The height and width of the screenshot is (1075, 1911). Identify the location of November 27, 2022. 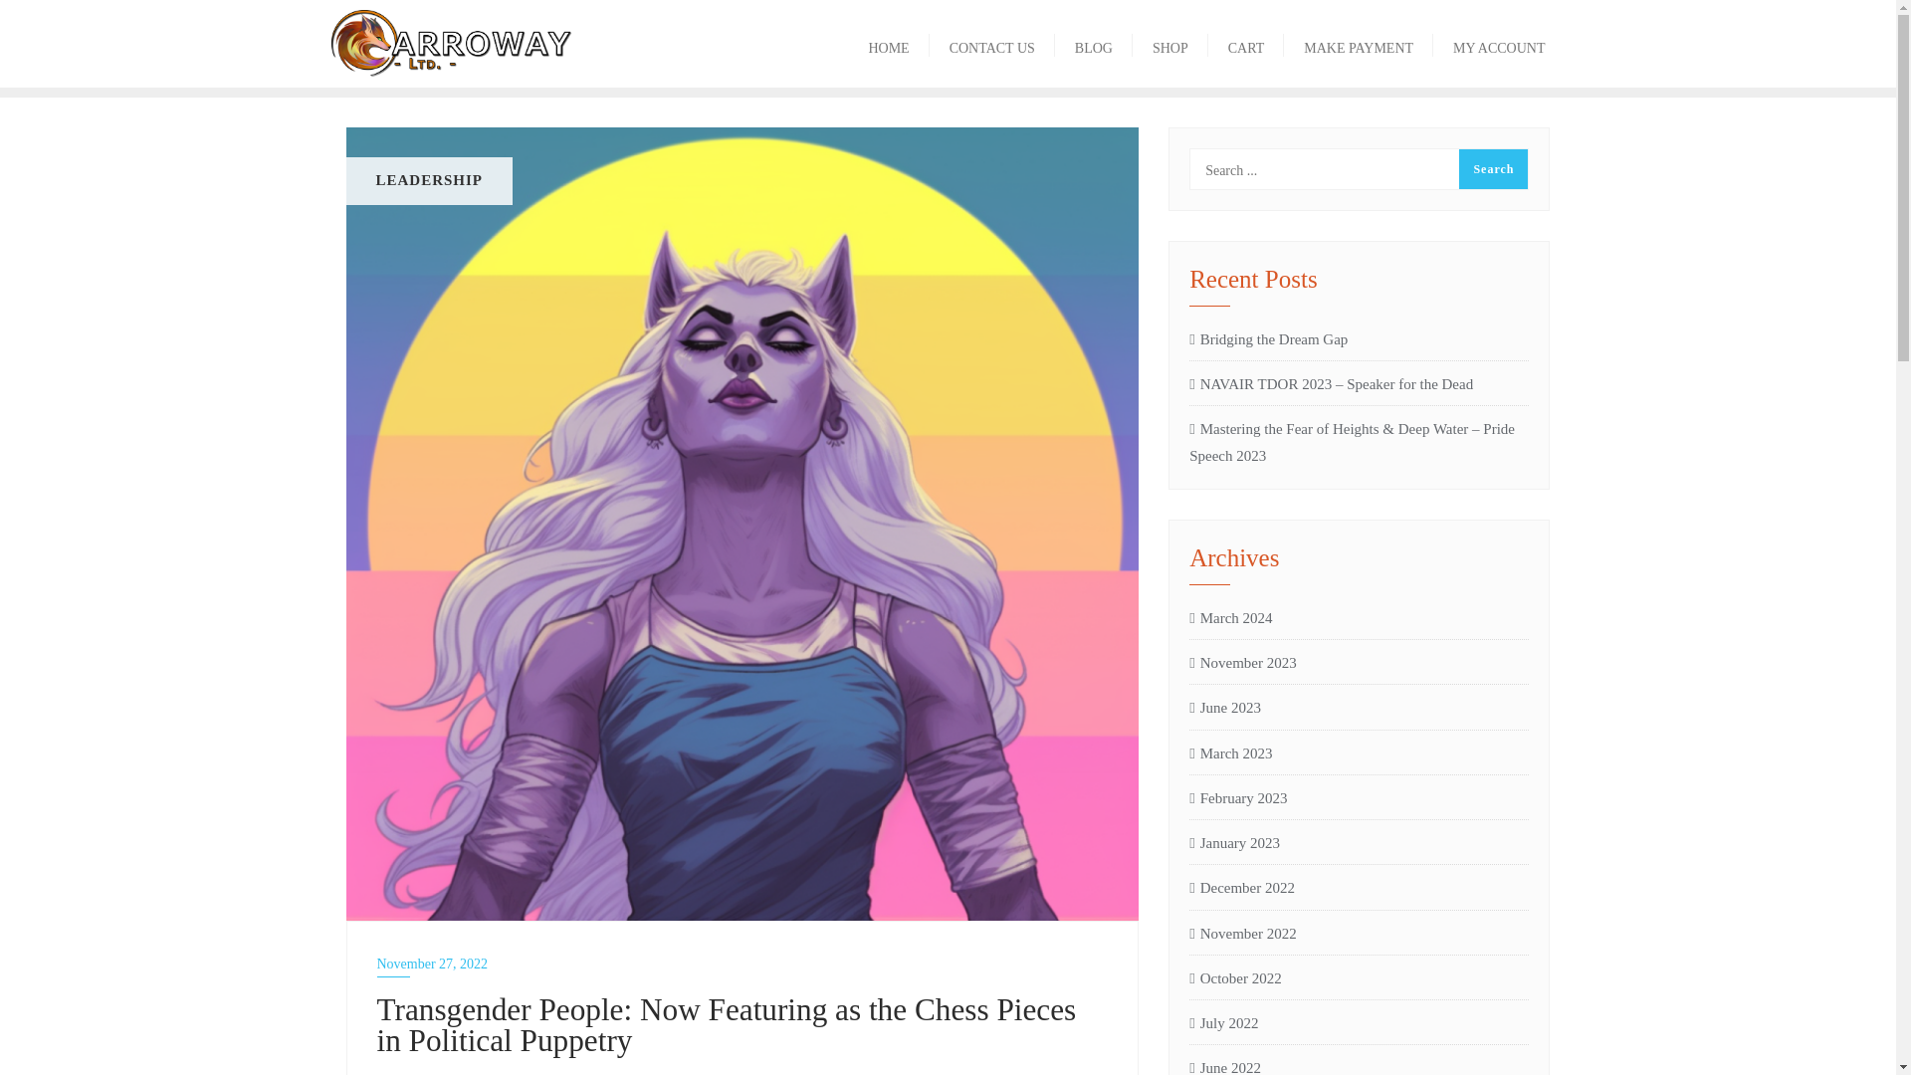
(743, 964).